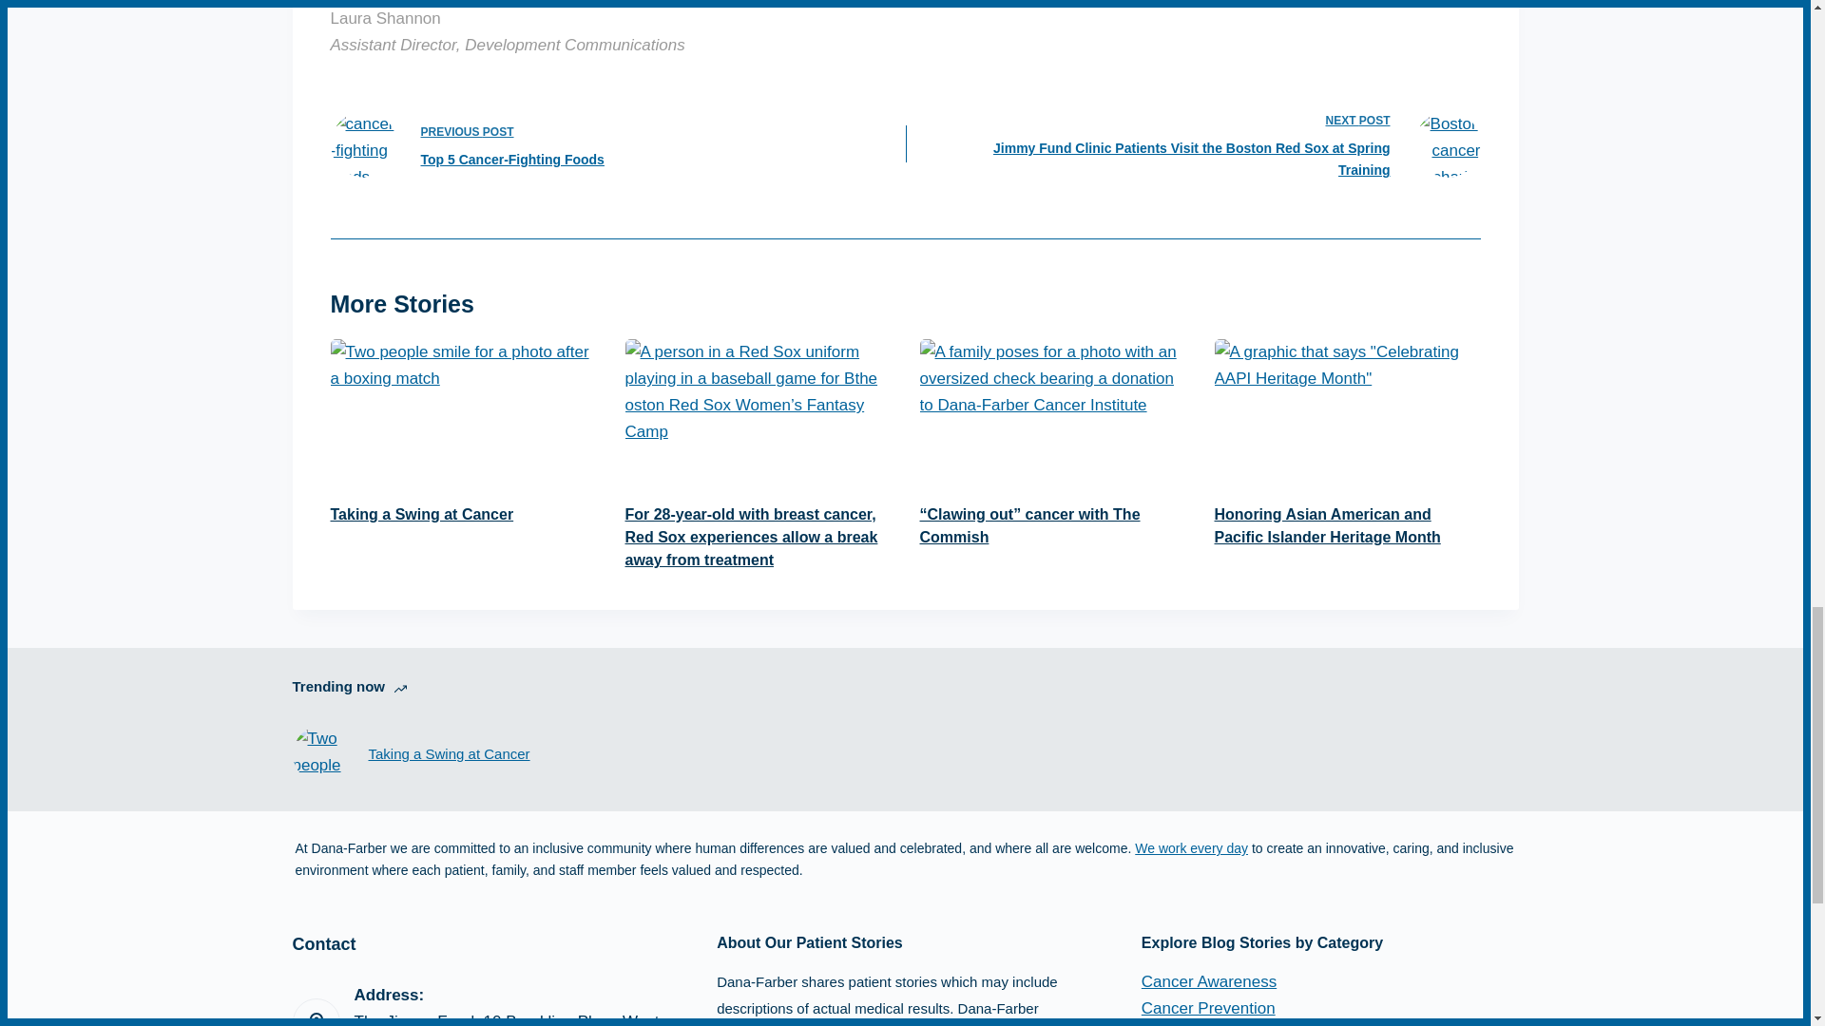 The width and height of the screenshot is (1825, 1026). I want to click on Taking a Swing at Cancer, so click(1209, 1008).